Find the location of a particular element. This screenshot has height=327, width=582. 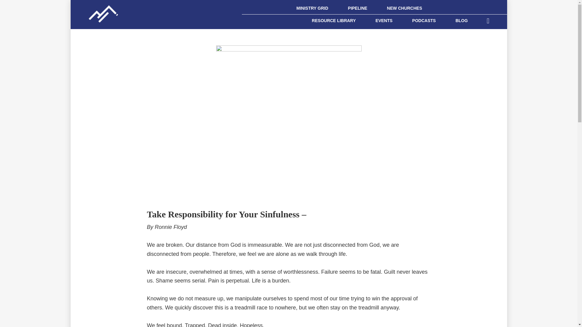

RESOURCE LIBRARY is located at coordinates (333, 20).